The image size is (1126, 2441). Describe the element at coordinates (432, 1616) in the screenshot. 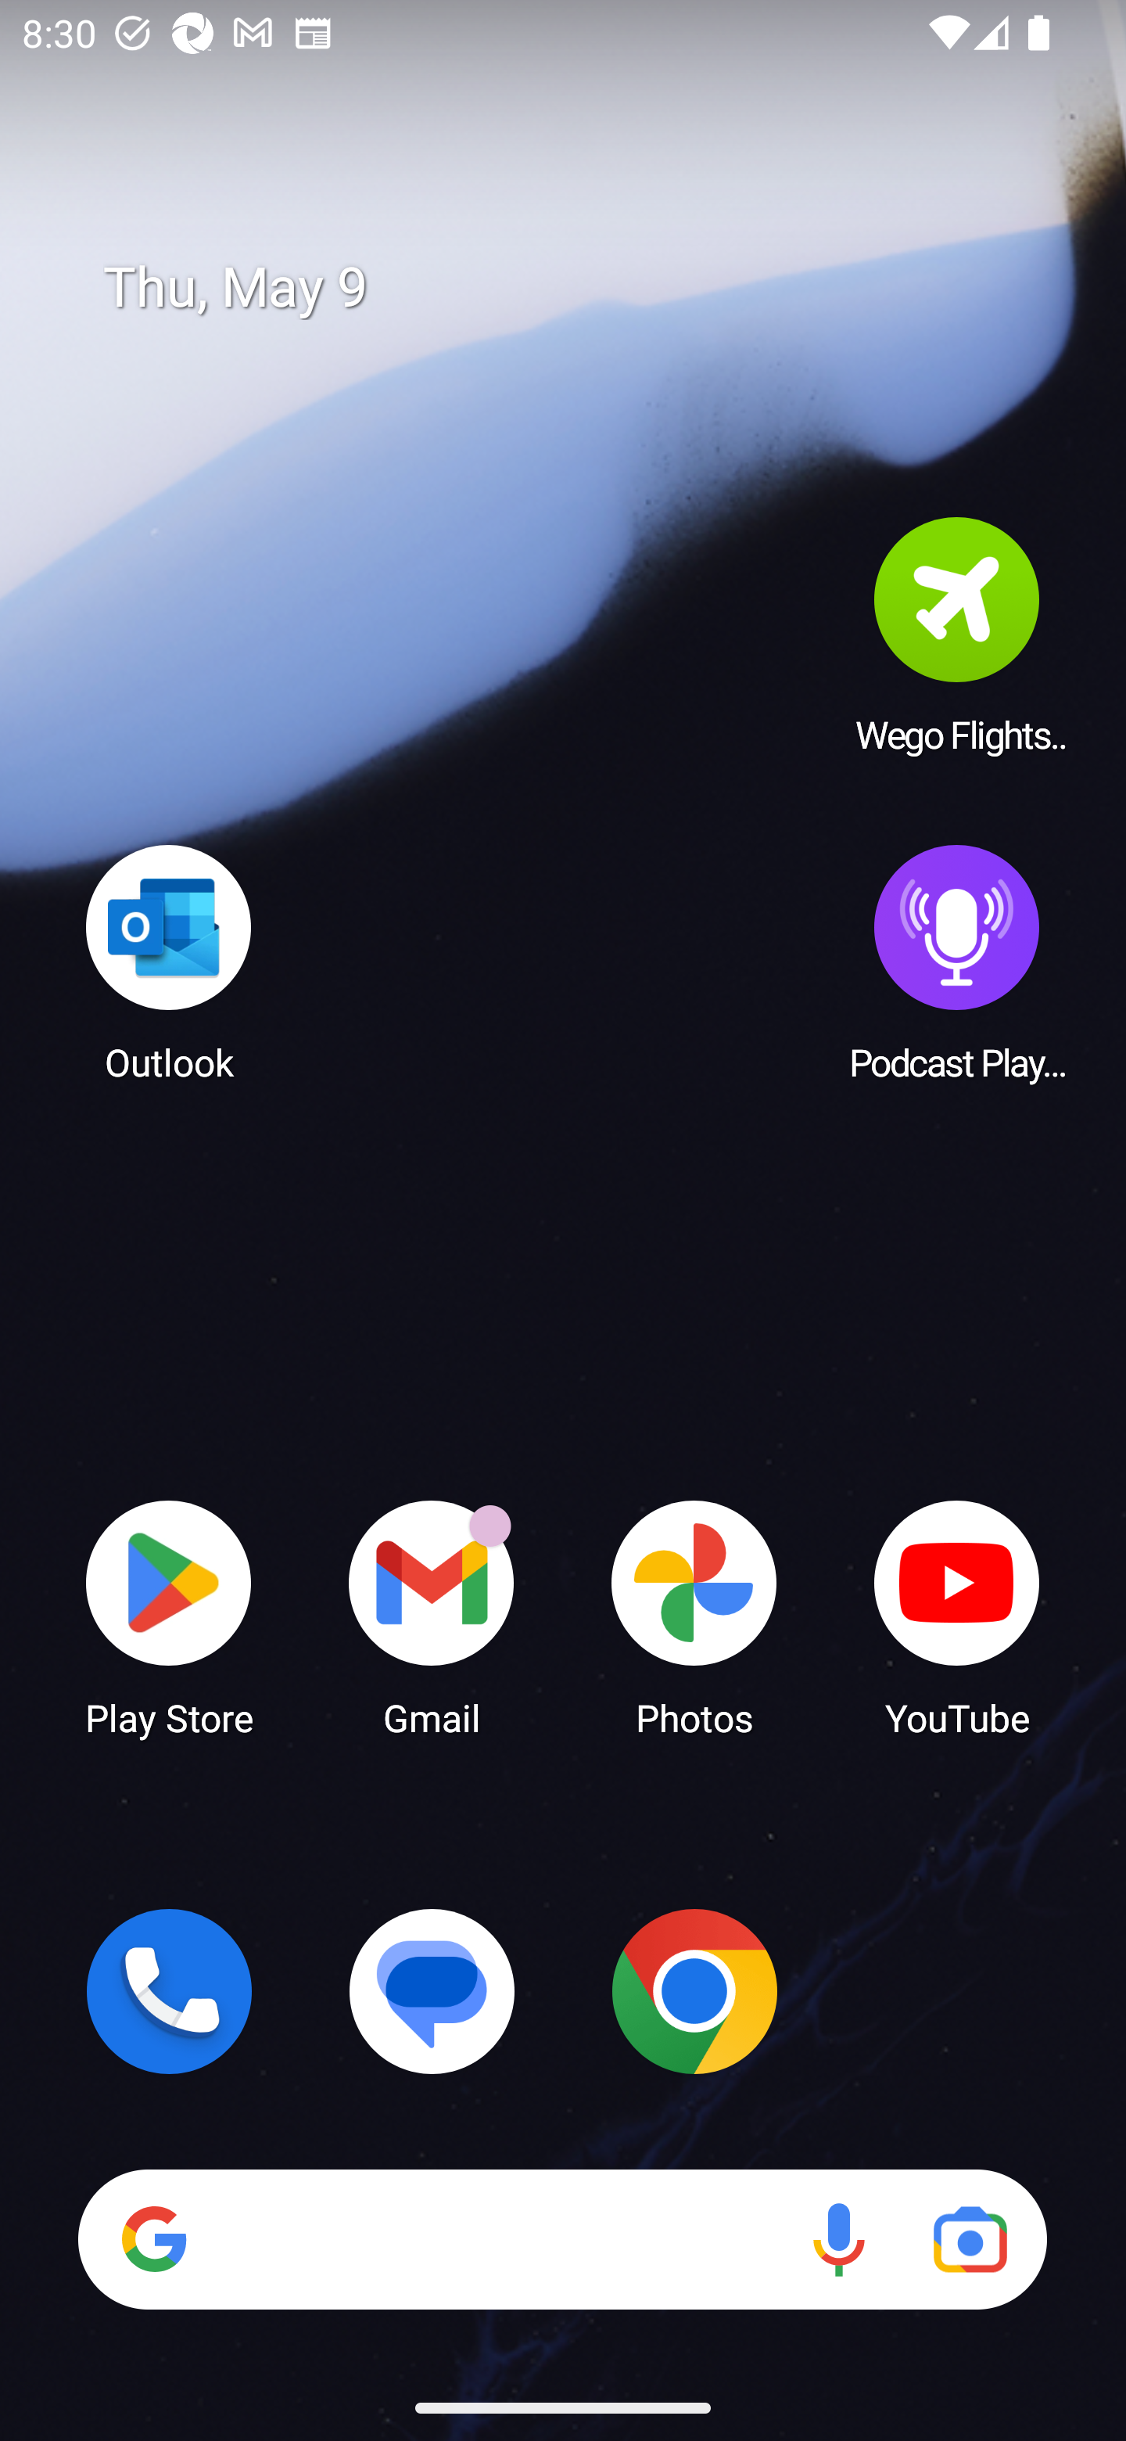

I see `Gmail Gmail has 18 notifications` at that location.